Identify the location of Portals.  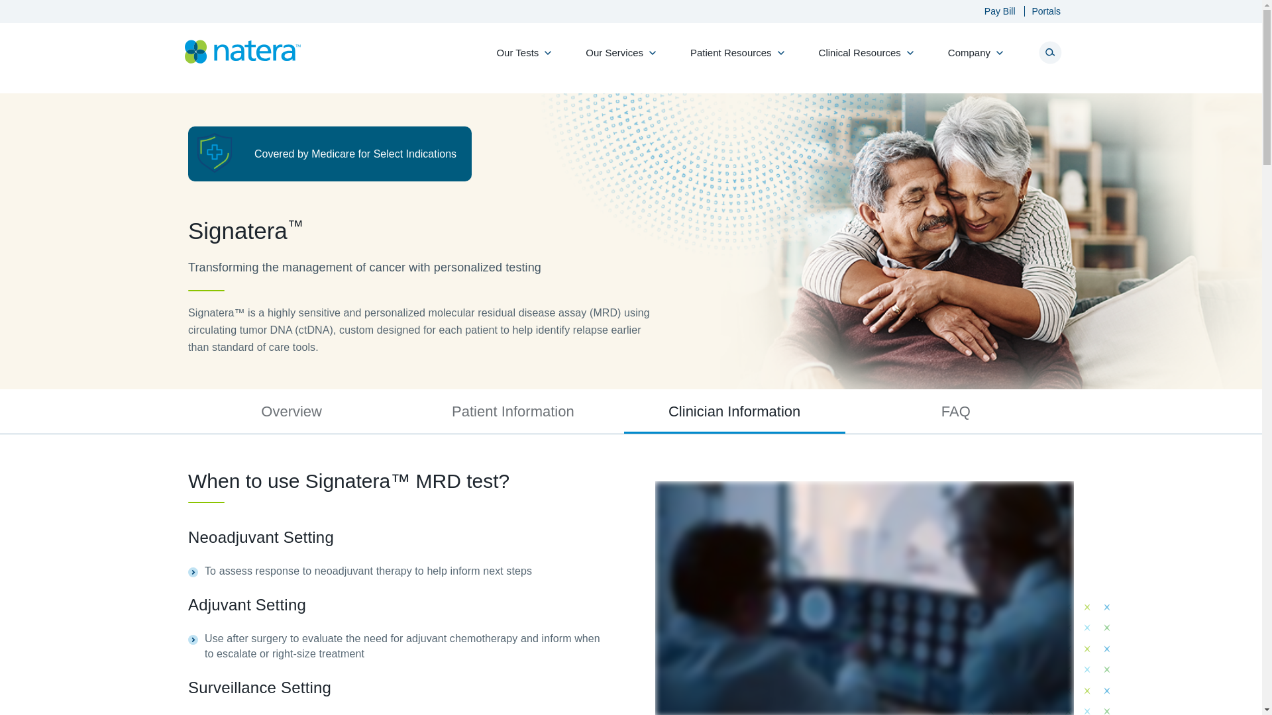
(1039, 11).